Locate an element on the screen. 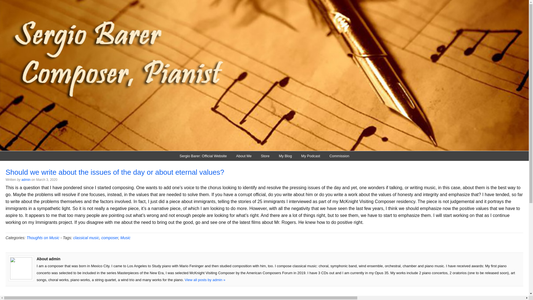  admin is located at coordinates (26, 180).